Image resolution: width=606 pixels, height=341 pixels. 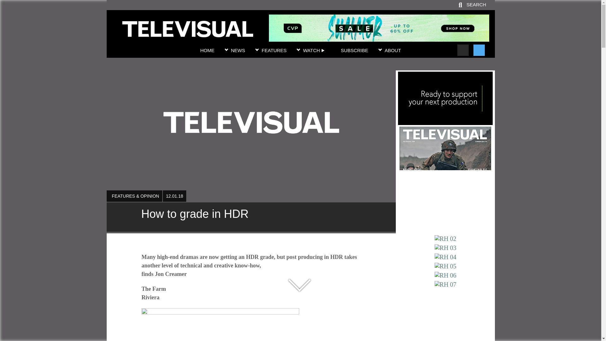 What do you see at coordinates (174, 196) in the screenshot?
I see `12.01.18` at bounding box center [174, 196].